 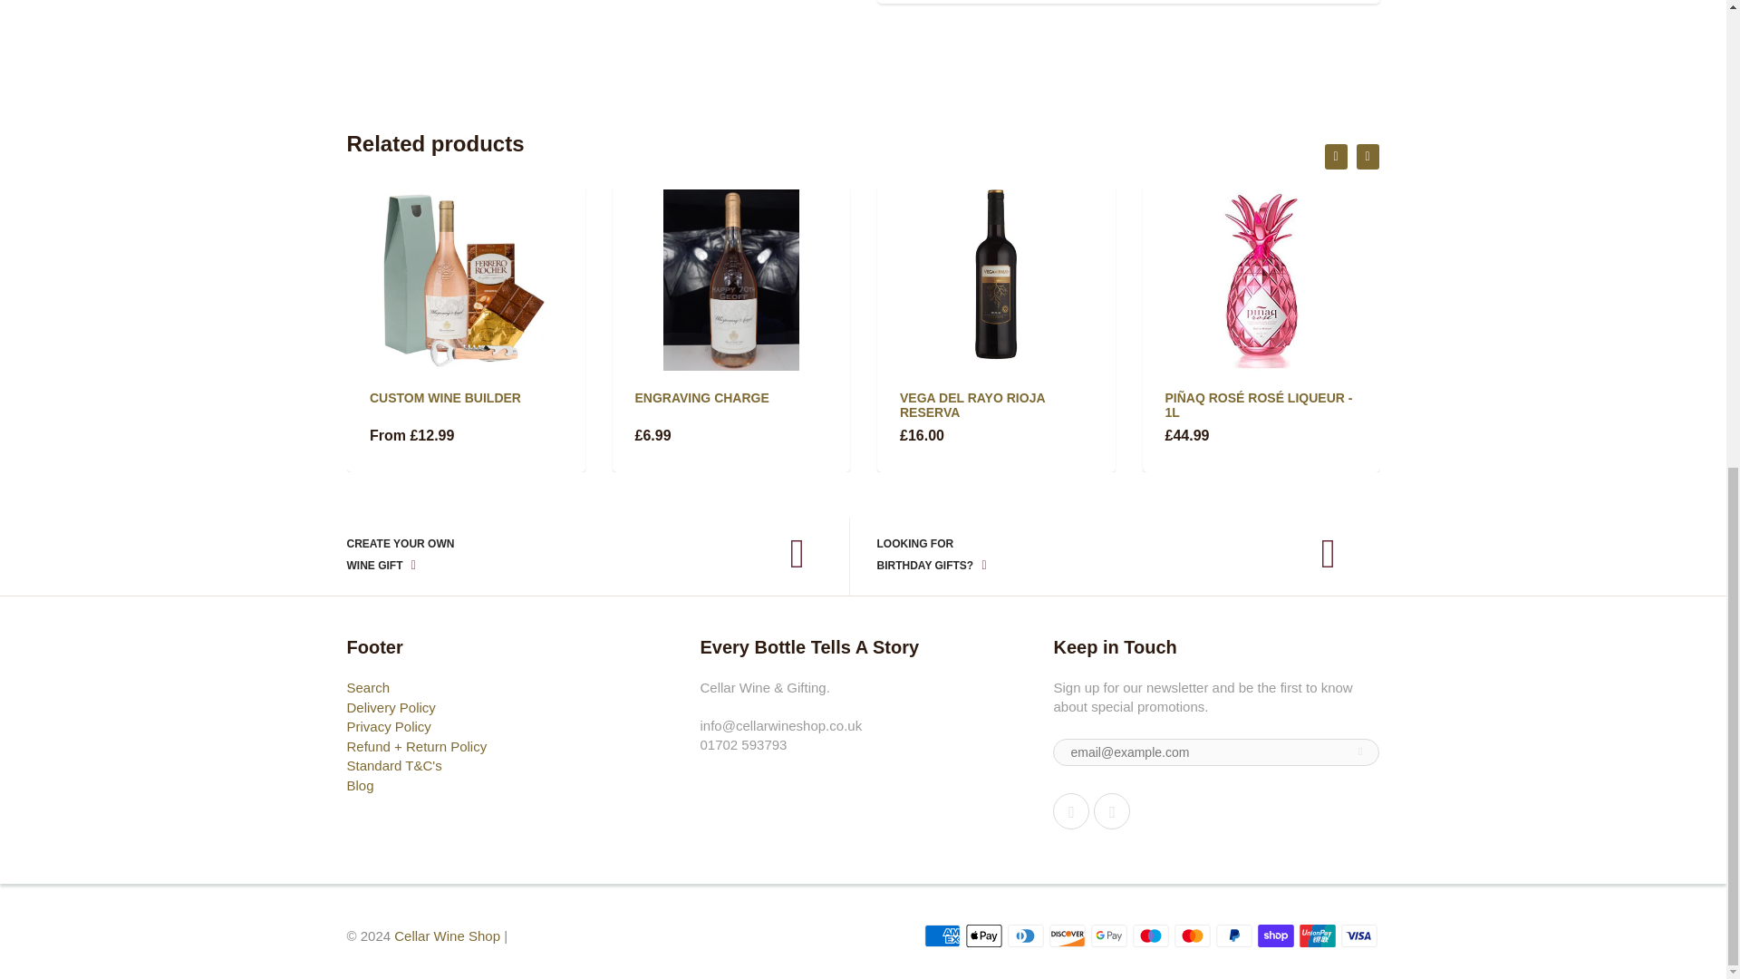 What do you see at coordinates (1068, 935) in the screenshot?
I see `Discover` at bounding box center [1068, 935].